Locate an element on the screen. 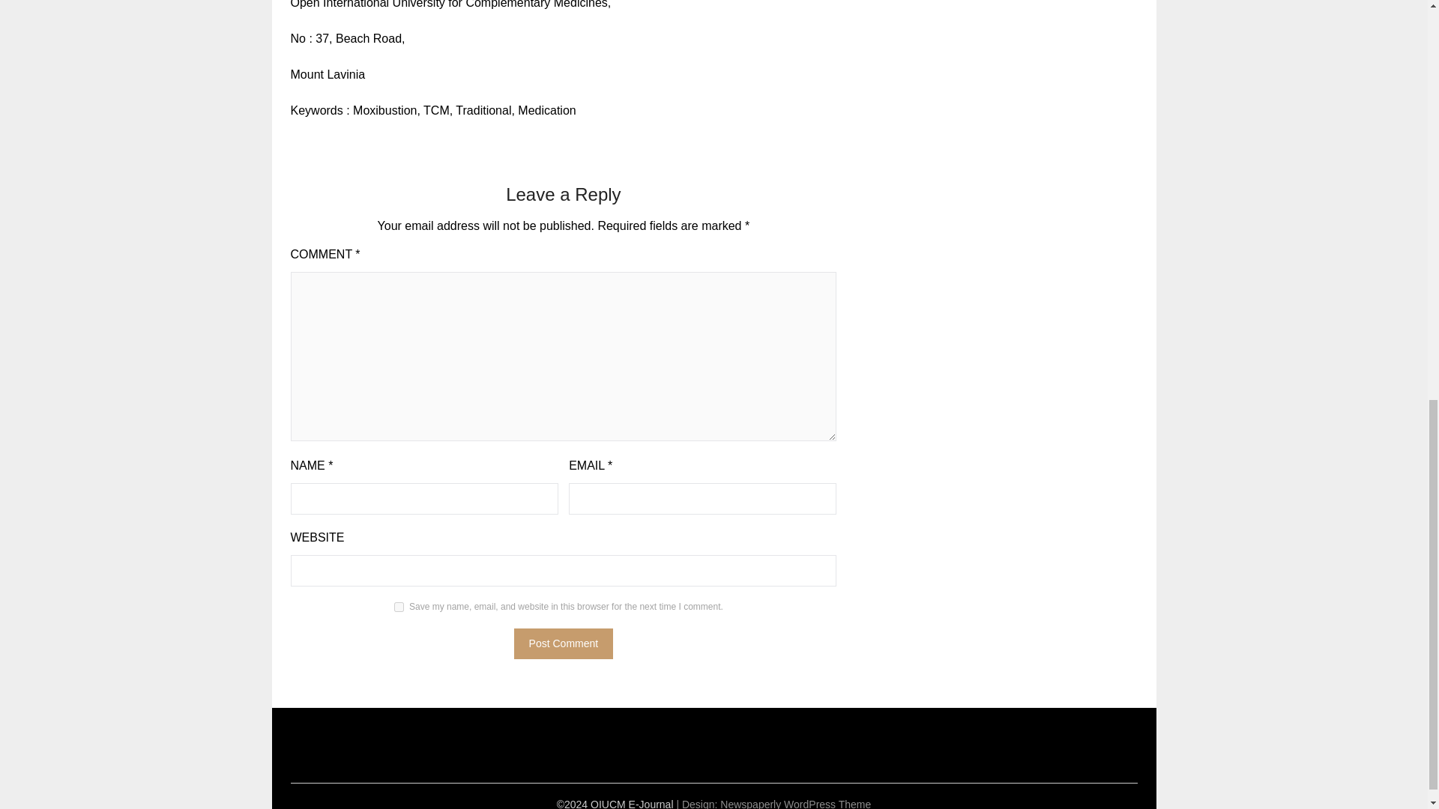  Newspaperly WordPress Theme is located at coordinates (795, 803).